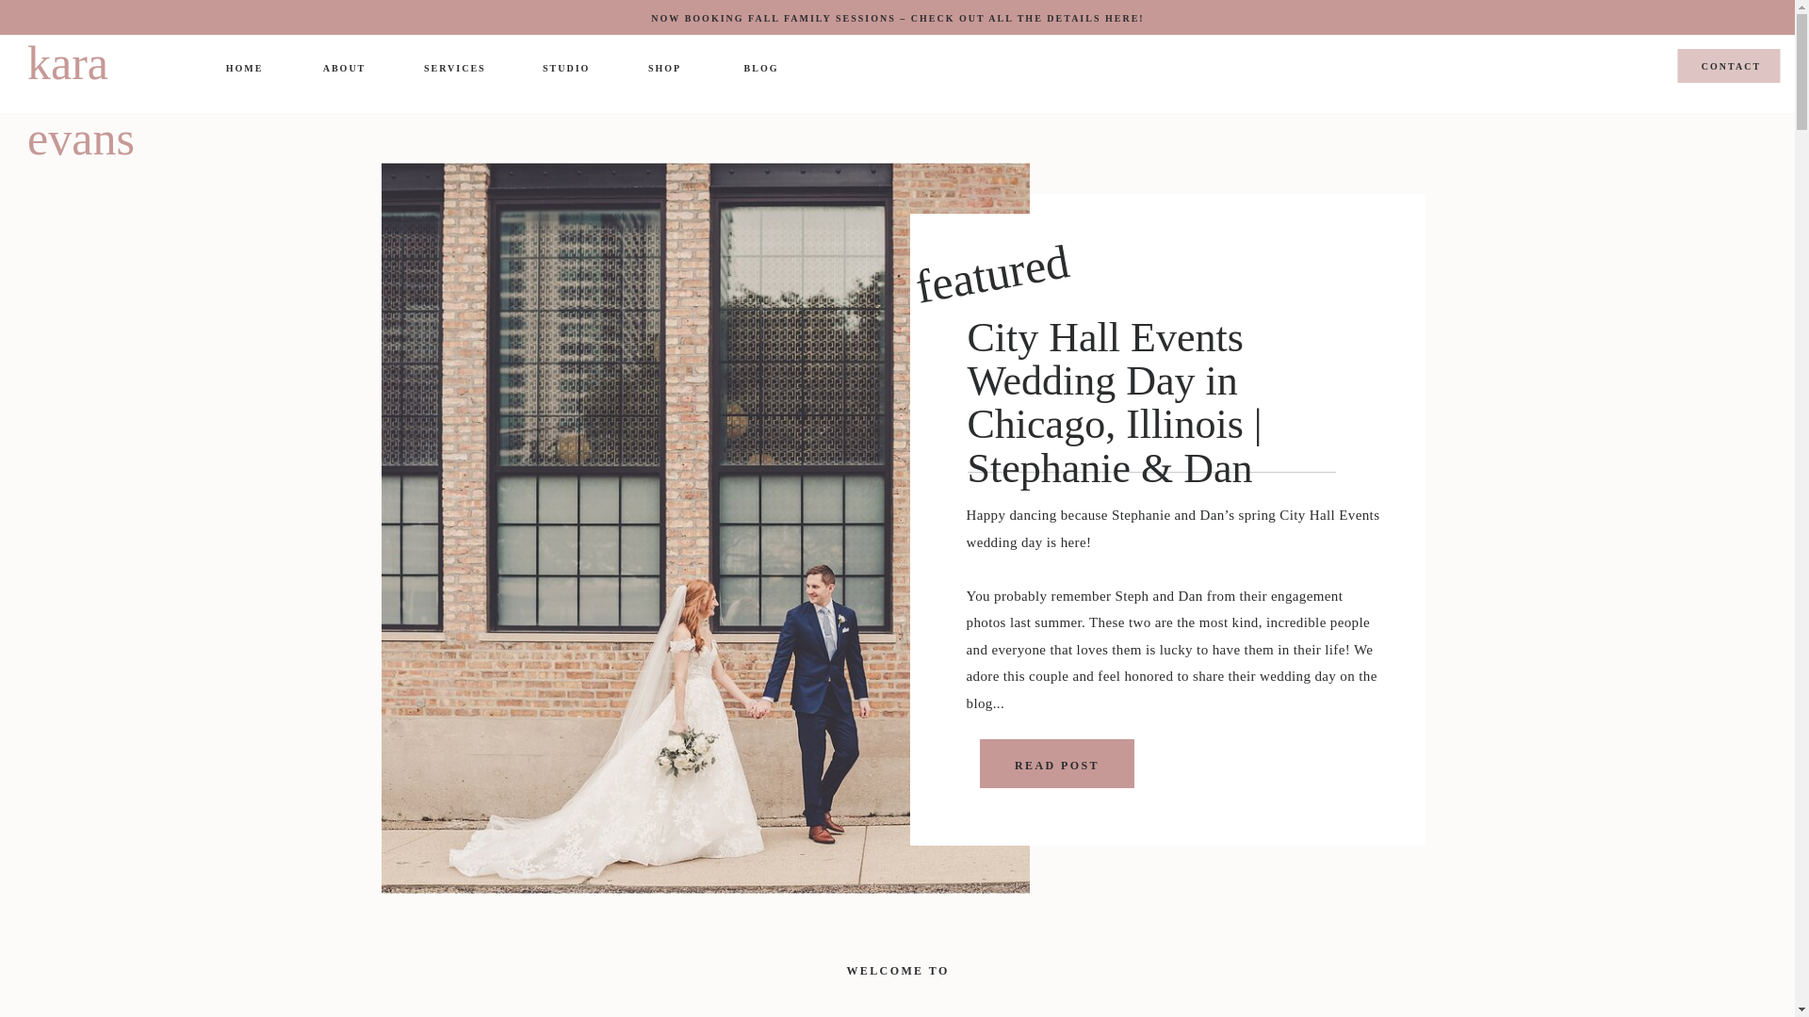 This screenshot has width=1809, height=1017. I want to click on SHOP, so click(664, 70).